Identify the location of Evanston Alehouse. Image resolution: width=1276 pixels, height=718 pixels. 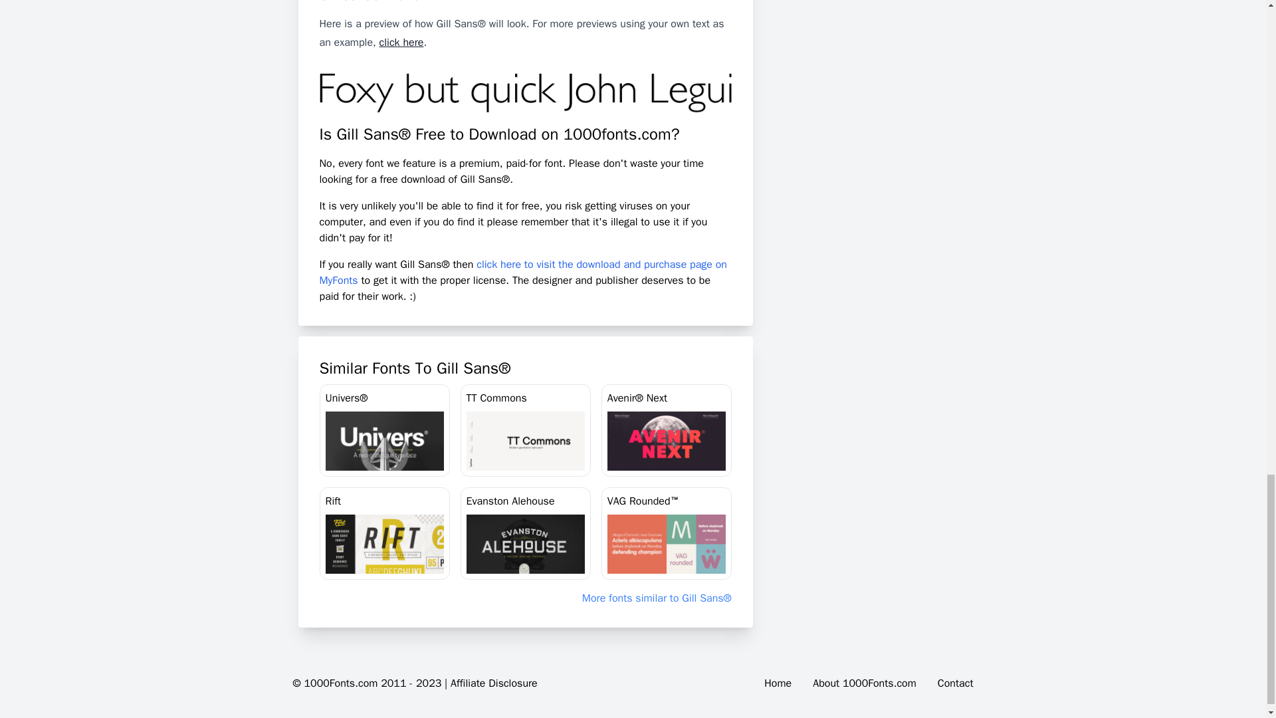
(525, 533).